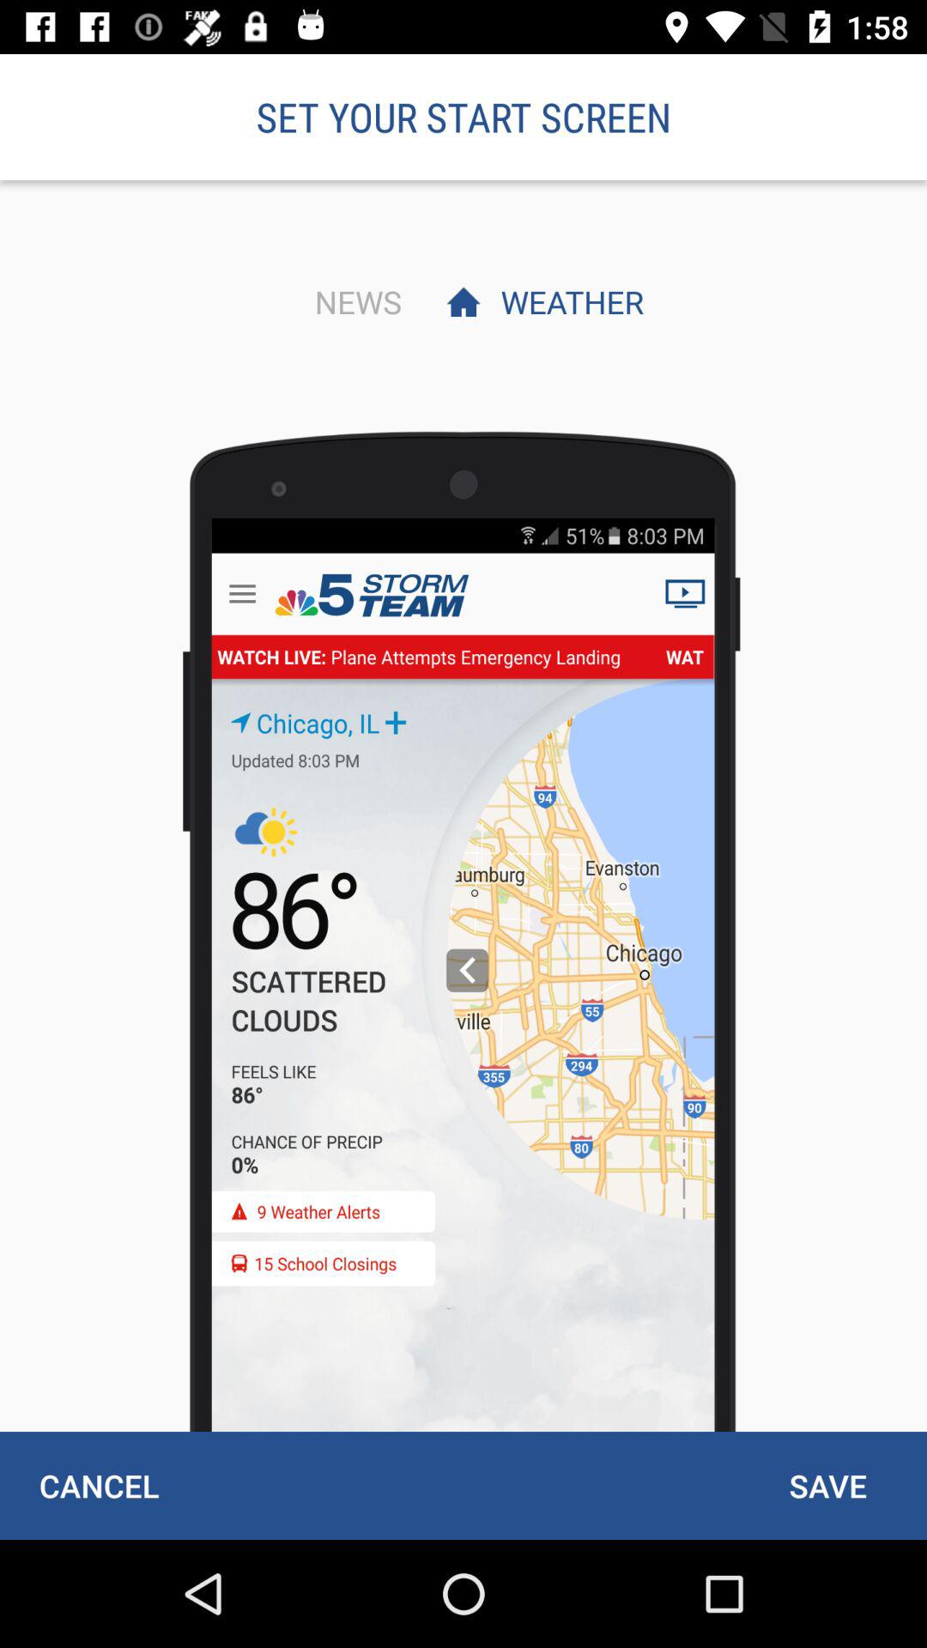  What do you see at coordinates (354, 301) in the screenshot?
I see `click the icon to the left of weather item` at bounding box center [354, 301].